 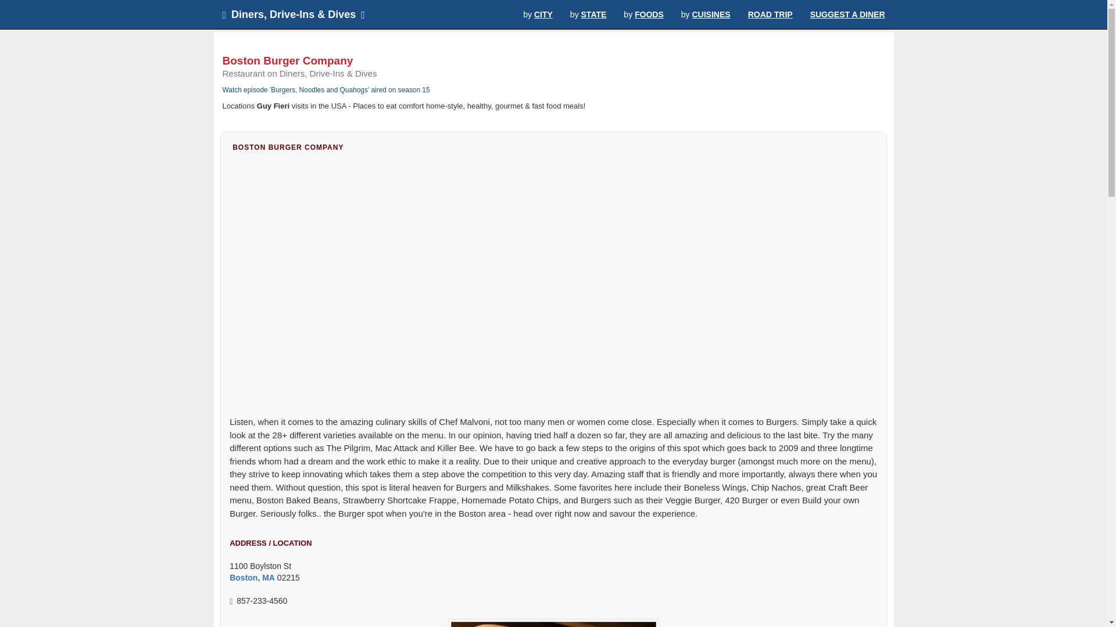 I want to click on SUGGEST A DINER, so click(x=847, y=14).